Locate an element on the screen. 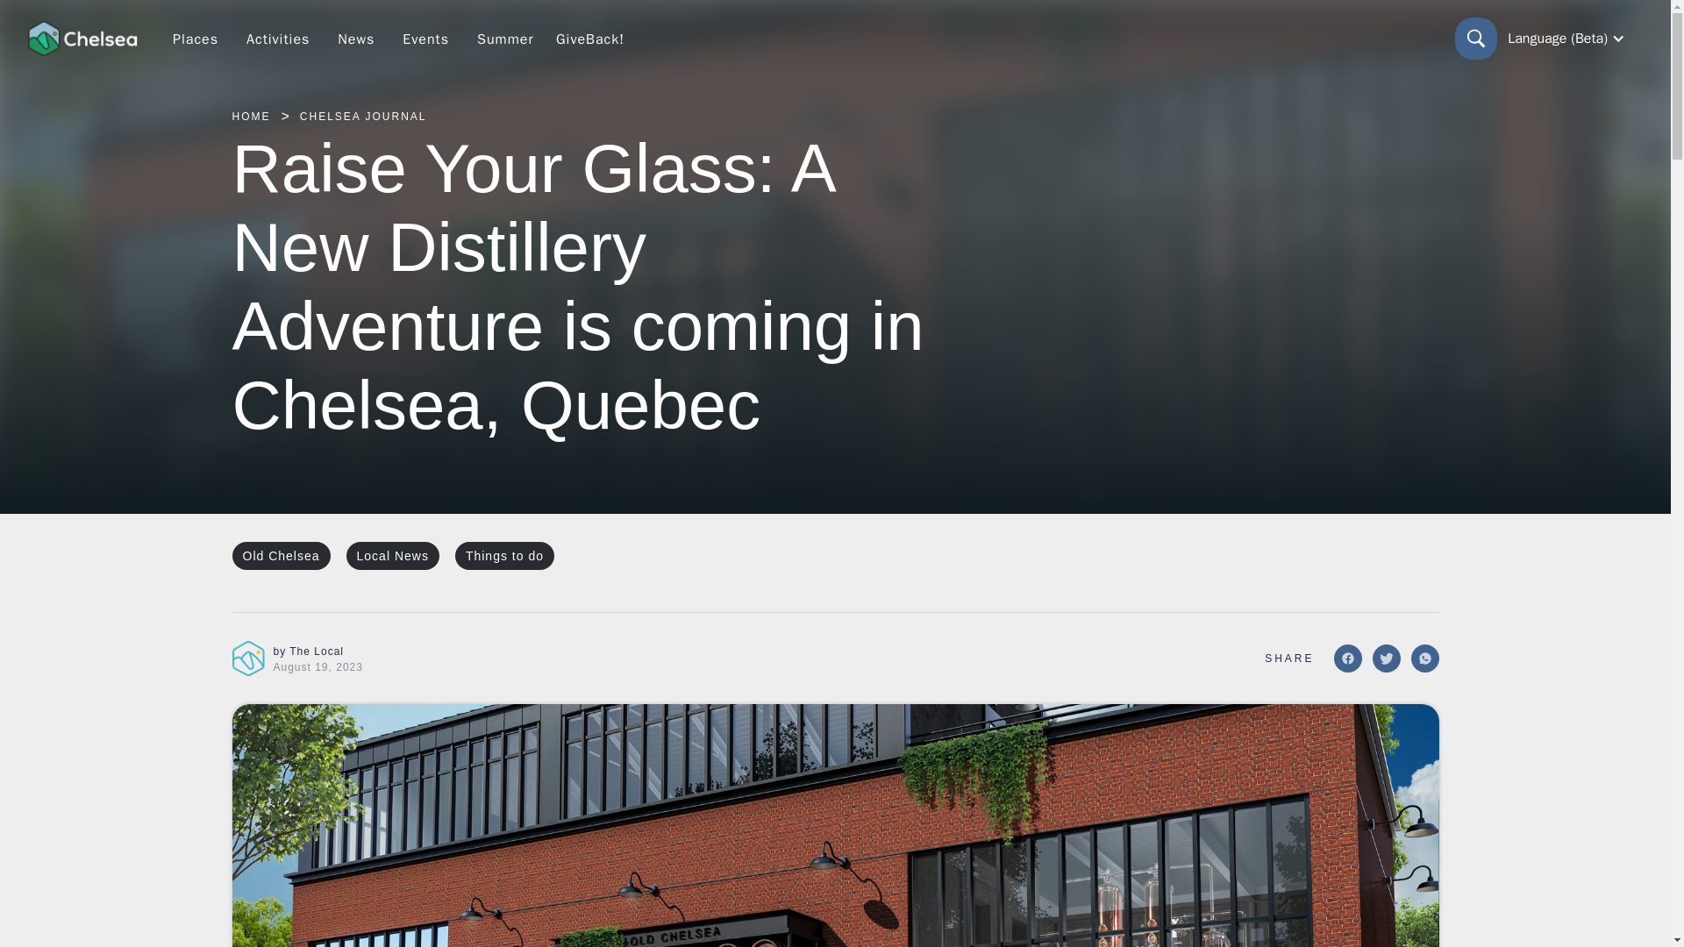  Local News is located at coordinates (393, 556).